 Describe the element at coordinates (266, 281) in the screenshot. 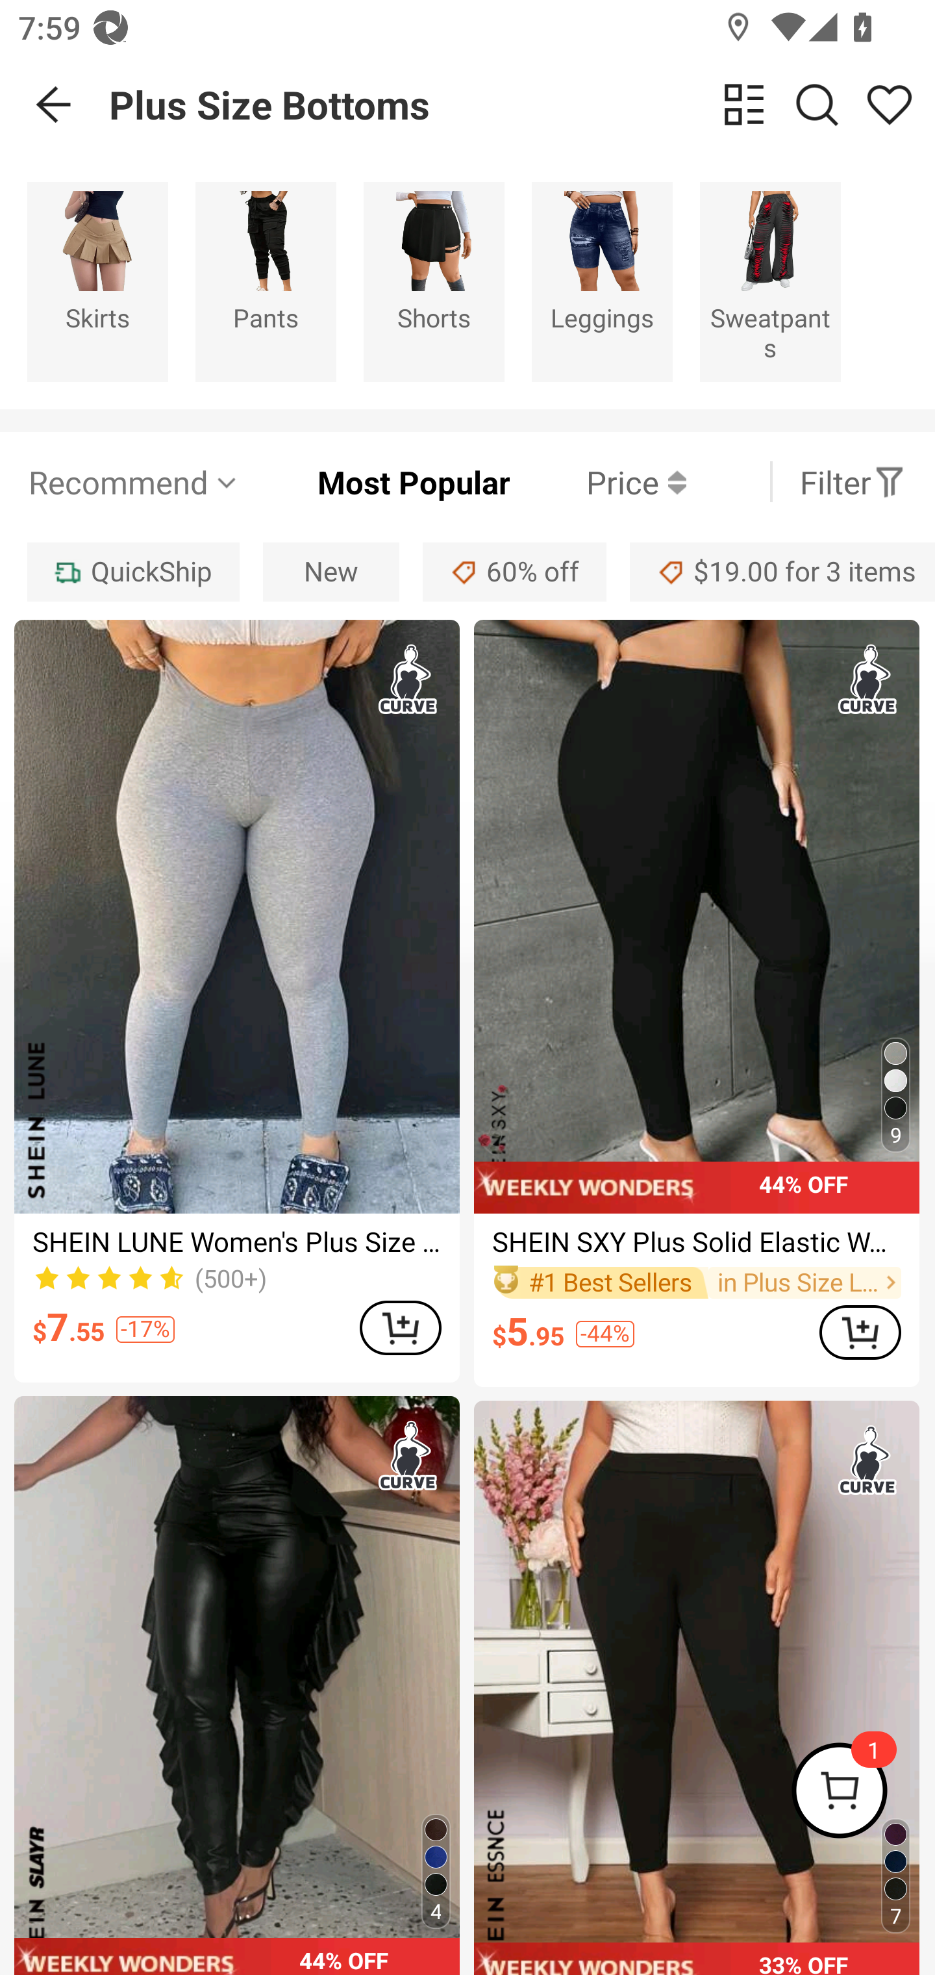

I see `Pants` at that location.